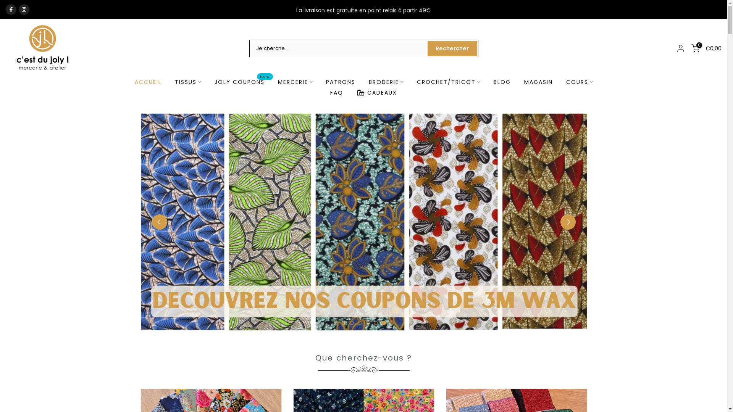  Describe the element at coordinates (386, 82) in the screenshot. I see `BRODERIE` at that location.